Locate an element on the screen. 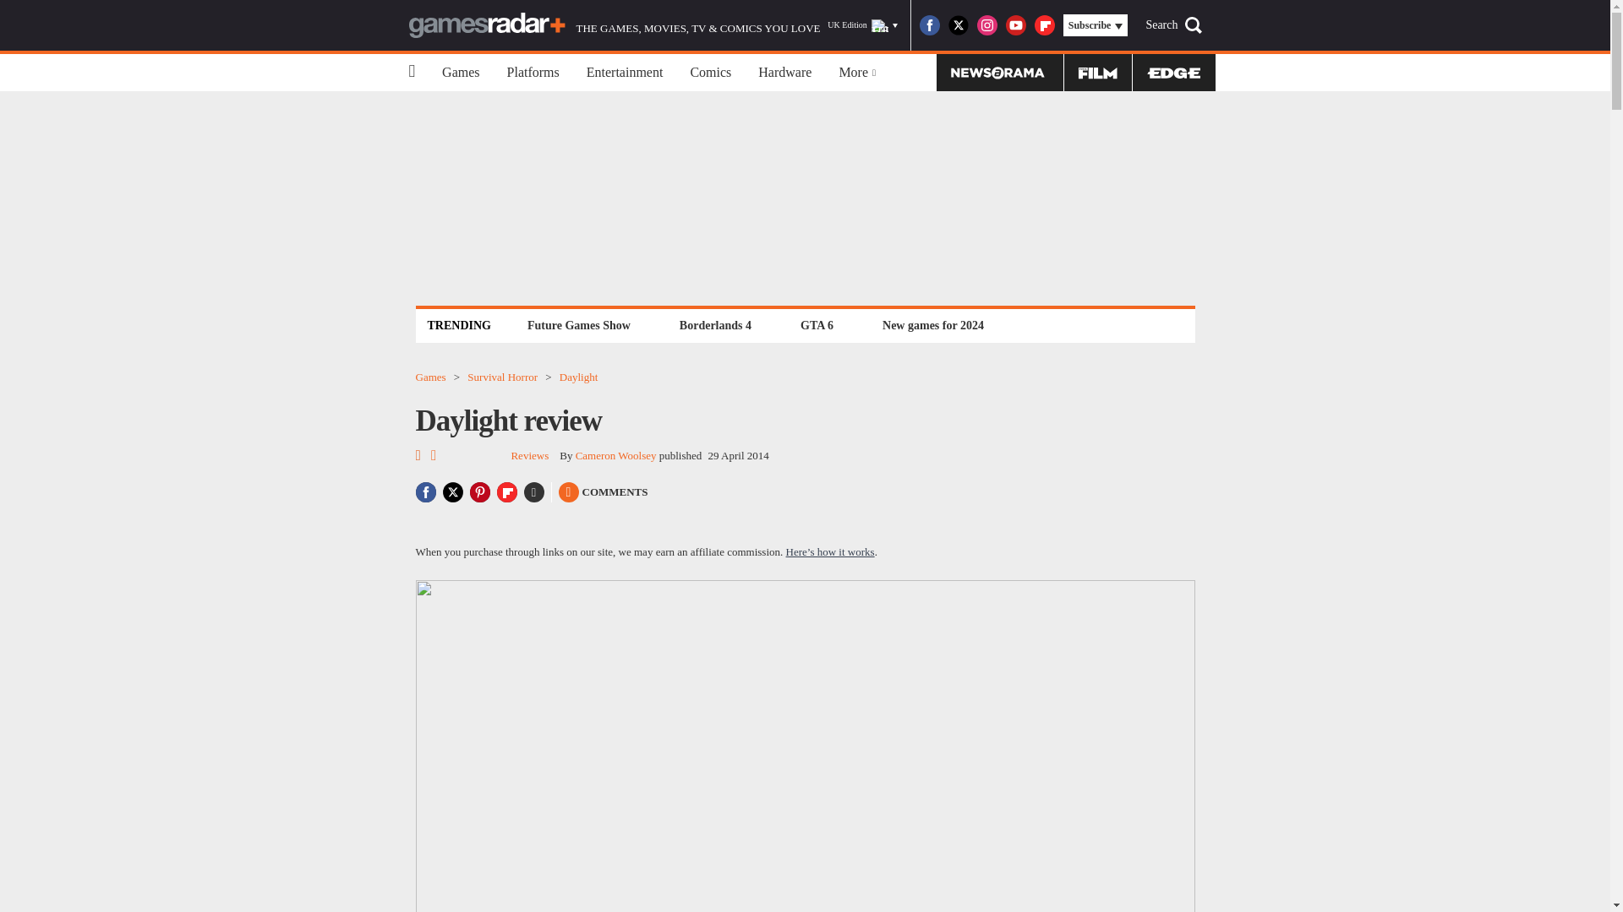 The image size is (1623, 912). Future Games Show is located at coordinates (578, 325).